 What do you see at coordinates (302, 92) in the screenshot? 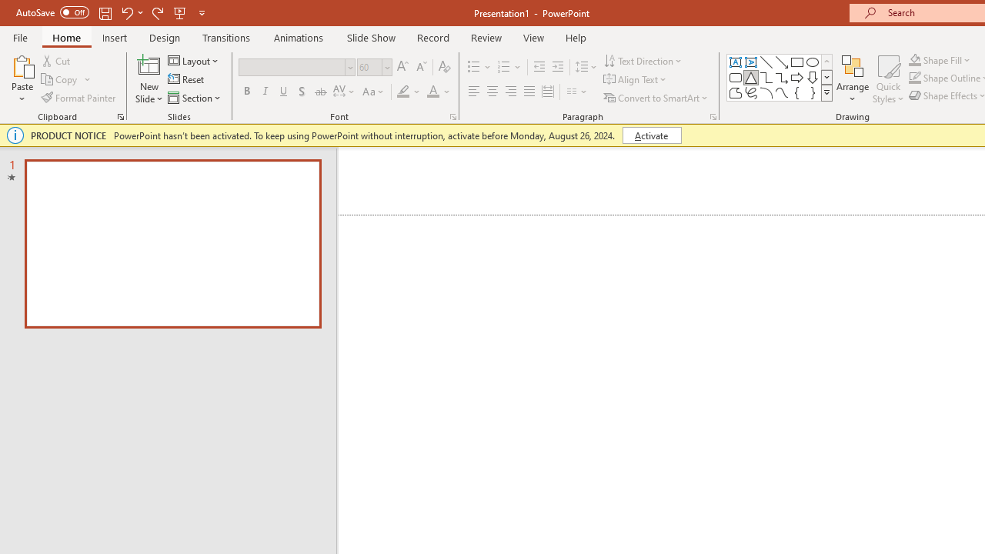
I see `Shadow` at bounding box center [302, 92].